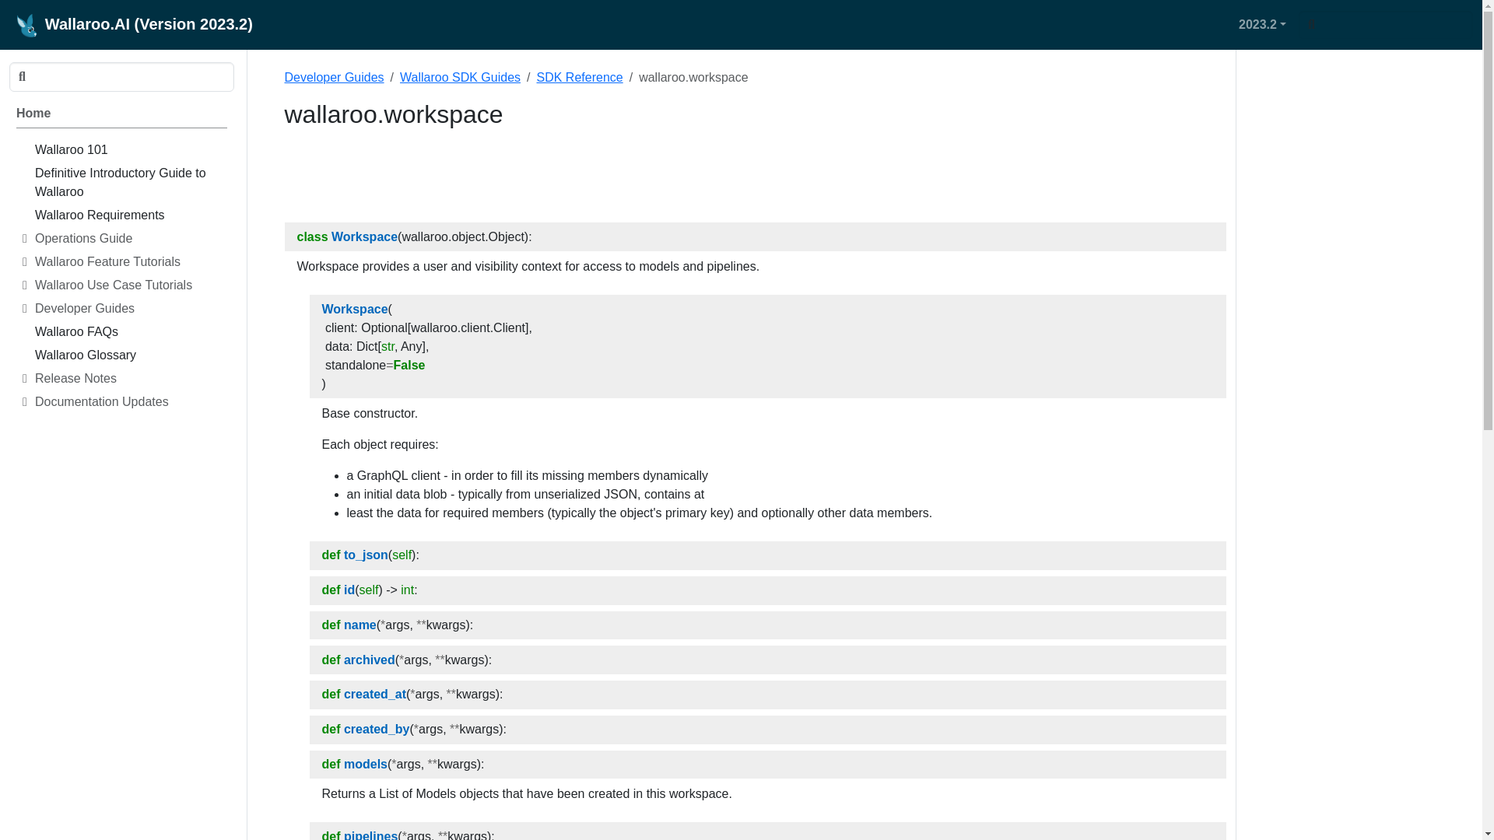 Image resolution: width=1494 pixels, height=840 pixels. What do you see at coordinates (131, 184) in the screenshot?
I see `Definitive Introductory Guide to Wallaroo` at bounding box center [131, 184].